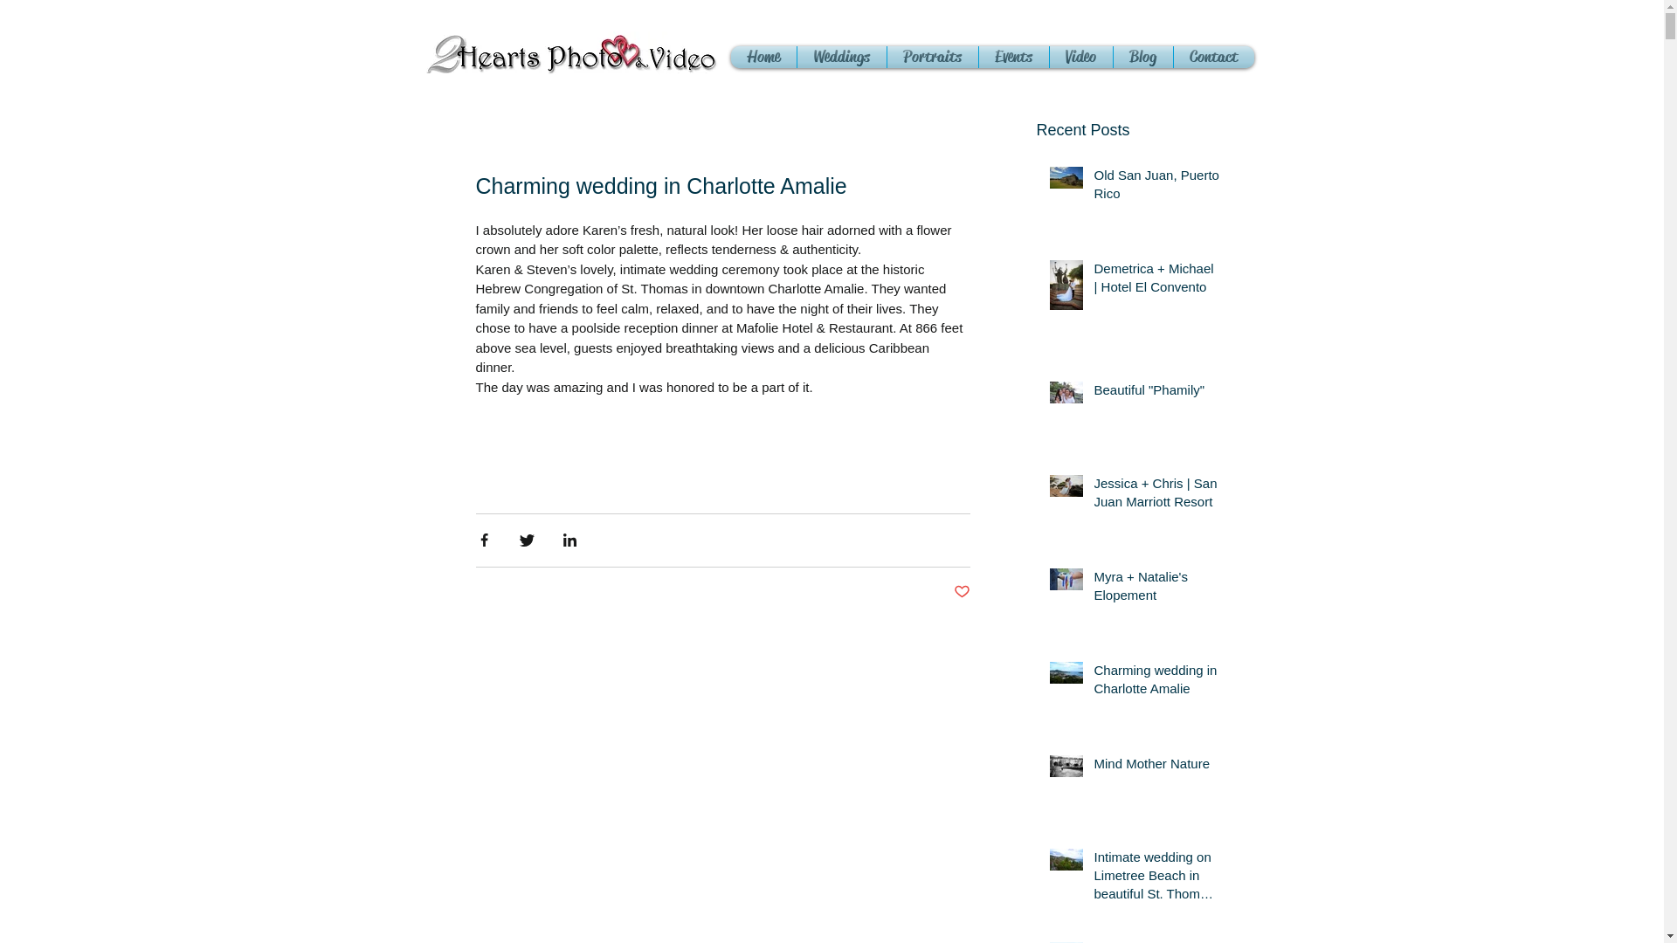 This screenshot has width=1677, height=943. Describe the element at coordinates (963, 592) in the screenshot. I see `Post not marked as liked` at that location.